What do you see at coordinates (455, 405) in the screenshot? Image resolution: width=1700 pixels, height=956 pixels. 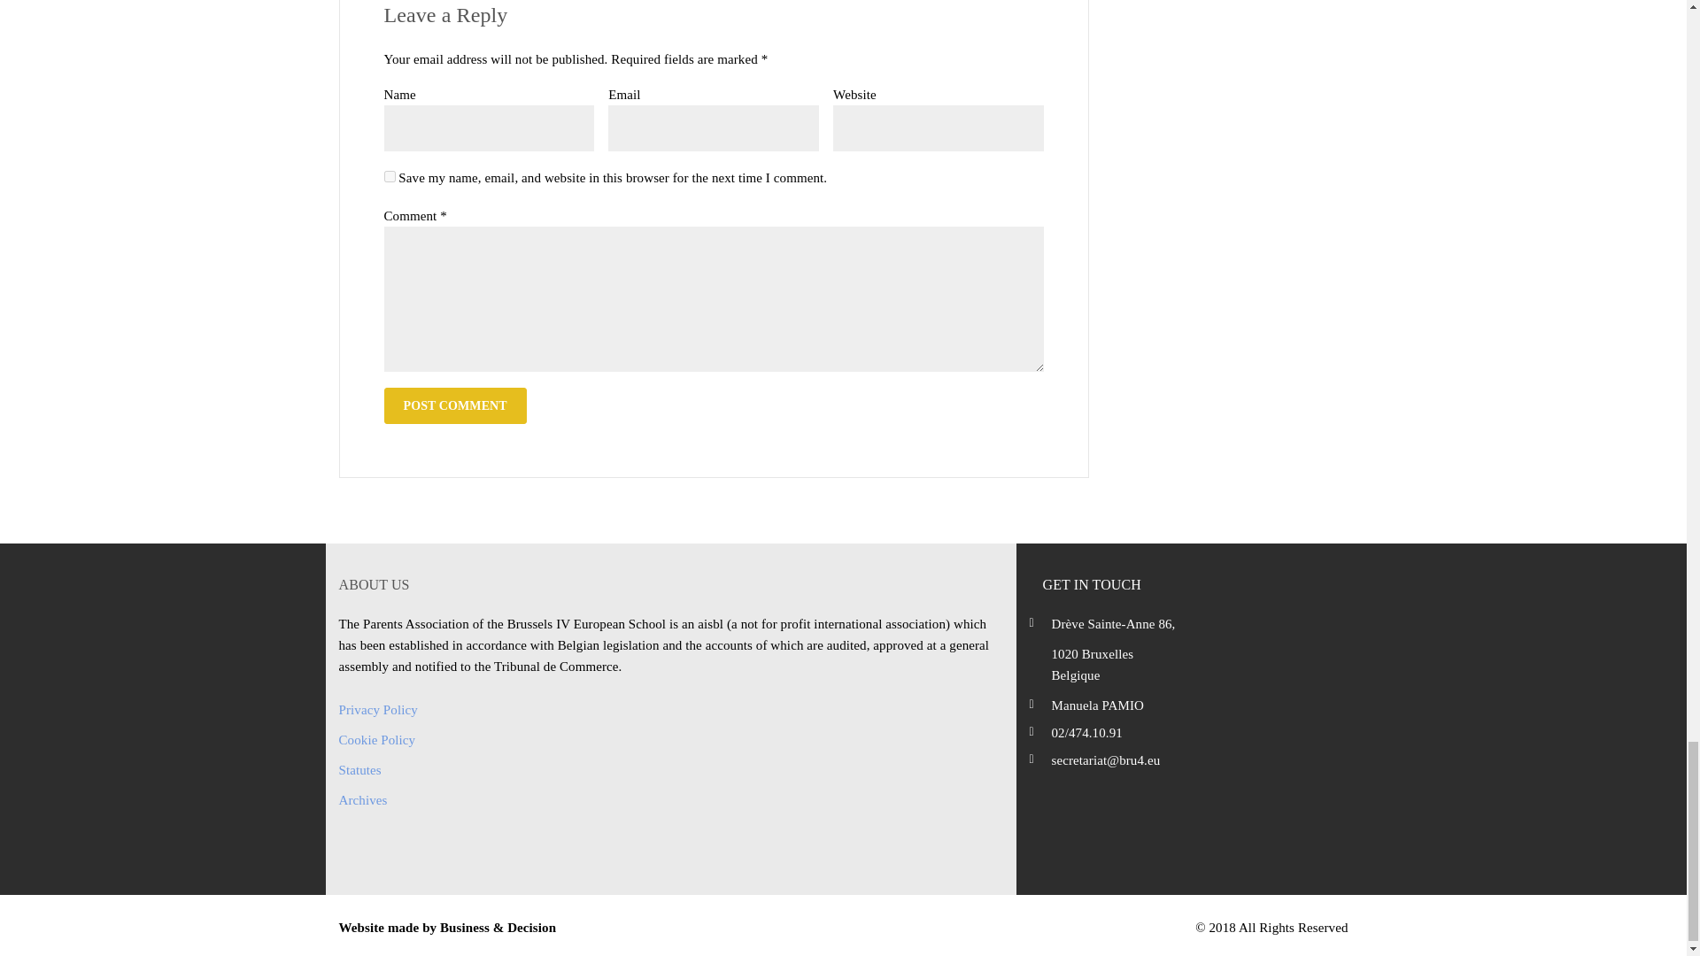 I see `Post Comment` at bounding box center [455, 405].